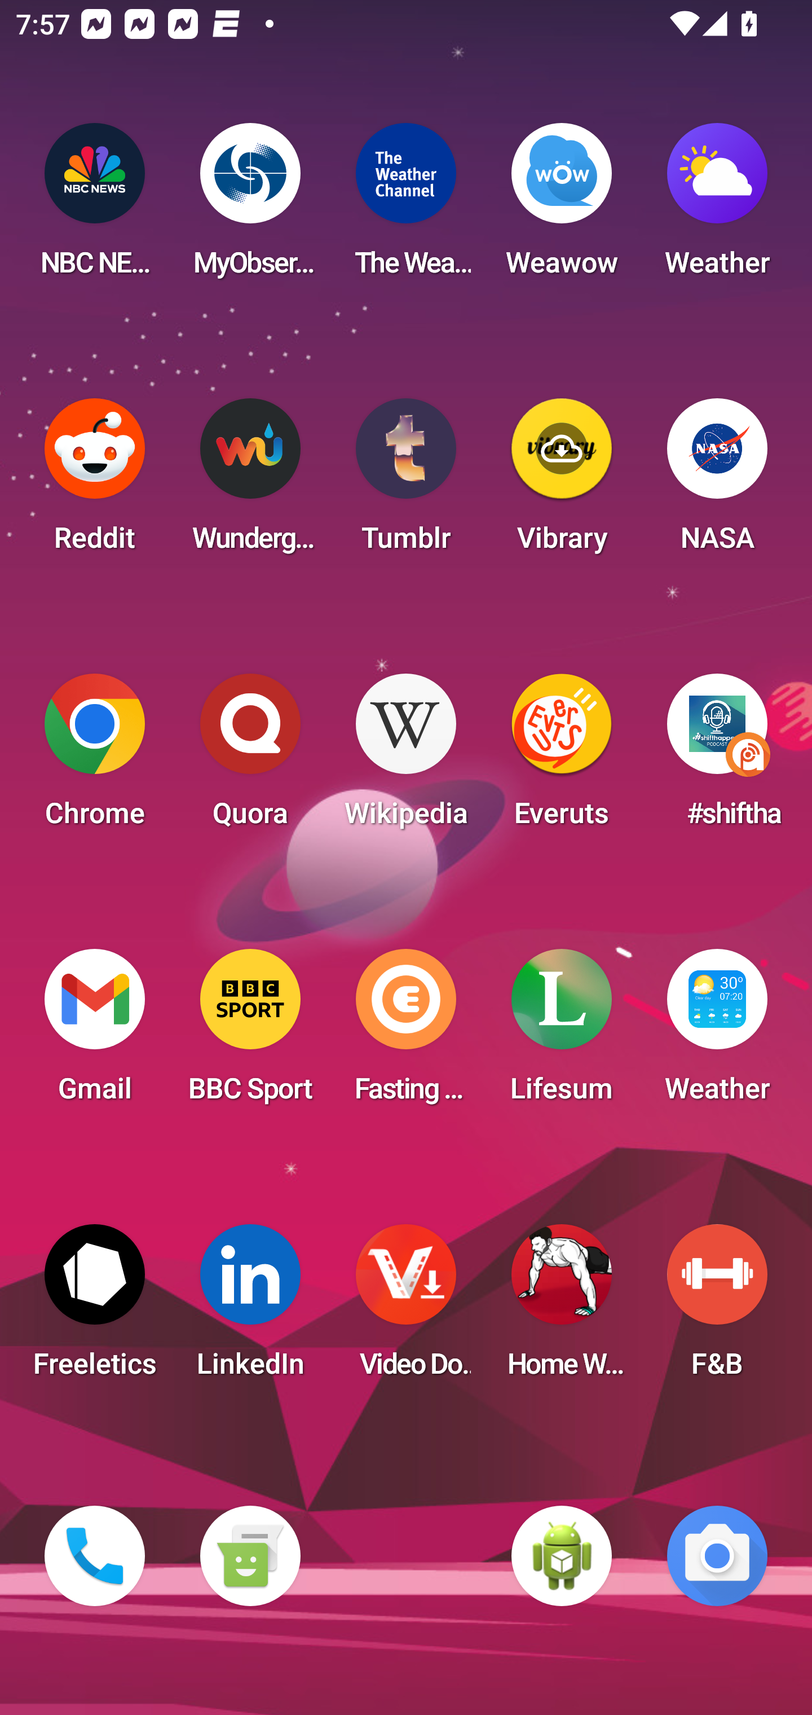 The height and width of the screenshot is (1715, 812). I want to click on Messaging, so click(250, 1556).